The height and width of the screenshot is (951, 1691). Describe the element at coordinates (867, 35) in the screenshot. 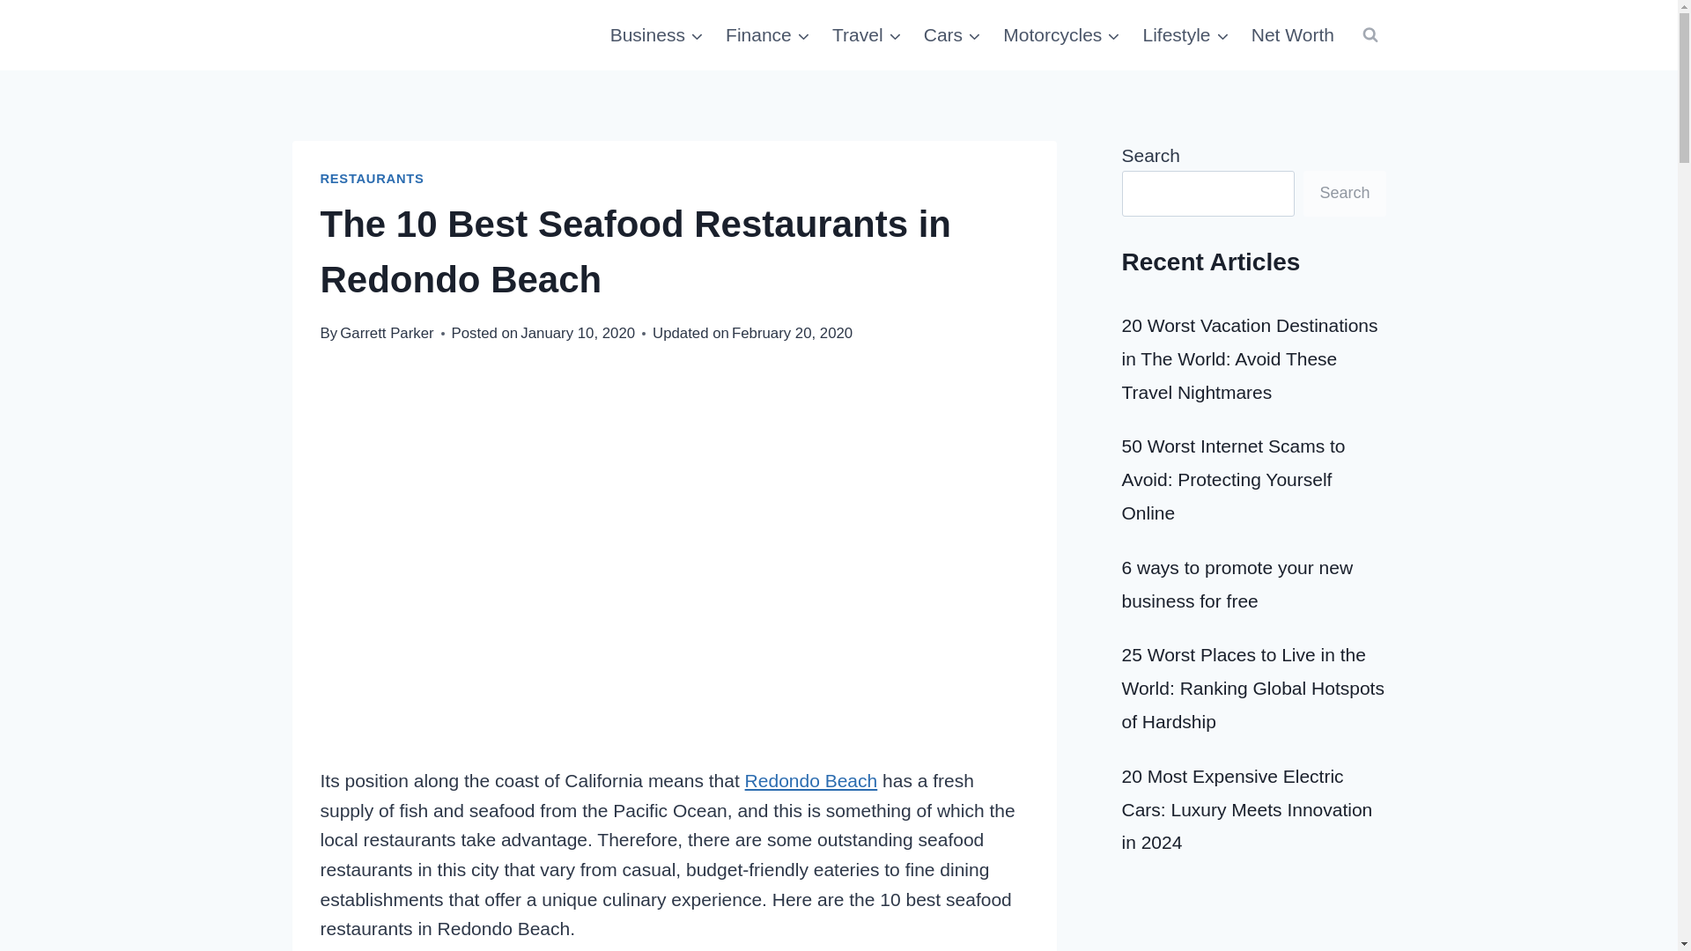

I see `Travel` at that location.